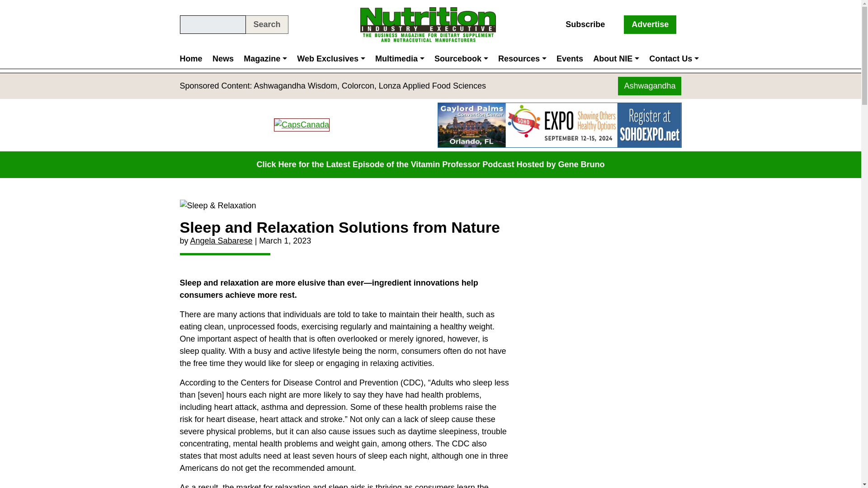 This screenshot has width=868, height=488. What do you see at coordinates (570, 59) in the screenshot?
I see `Events` at bounding box center [570, 59].